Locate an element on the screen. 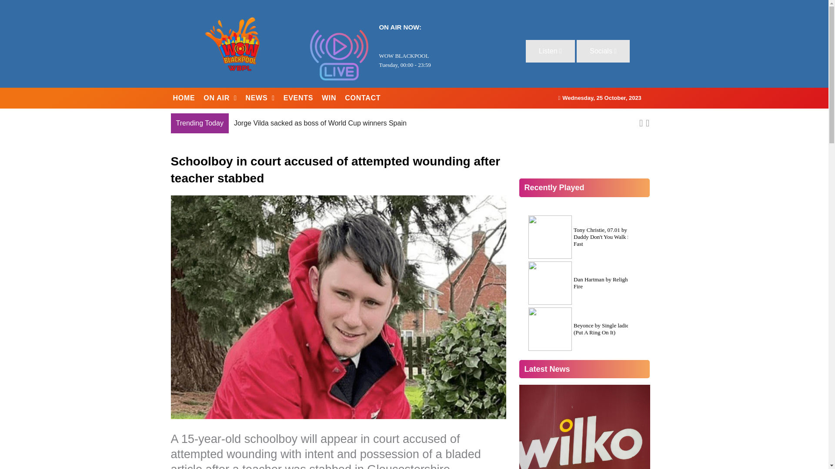  NEWS is located at coordinates (260, 98).